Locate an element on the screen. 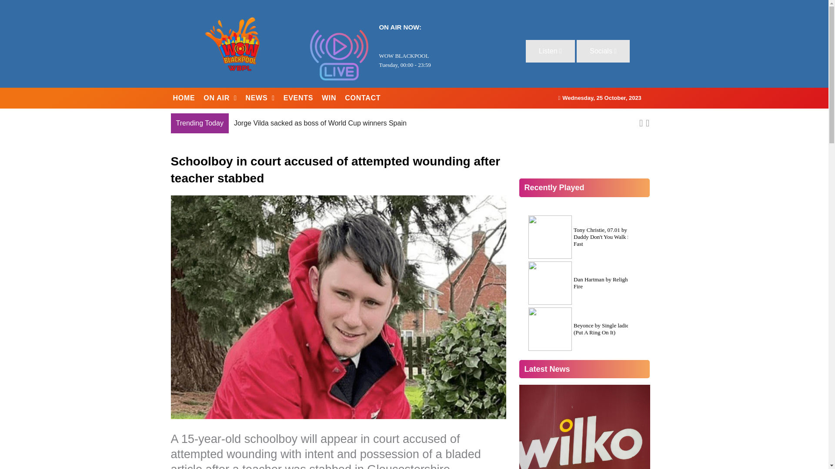  NEWS is located at coordinates (260, 98).